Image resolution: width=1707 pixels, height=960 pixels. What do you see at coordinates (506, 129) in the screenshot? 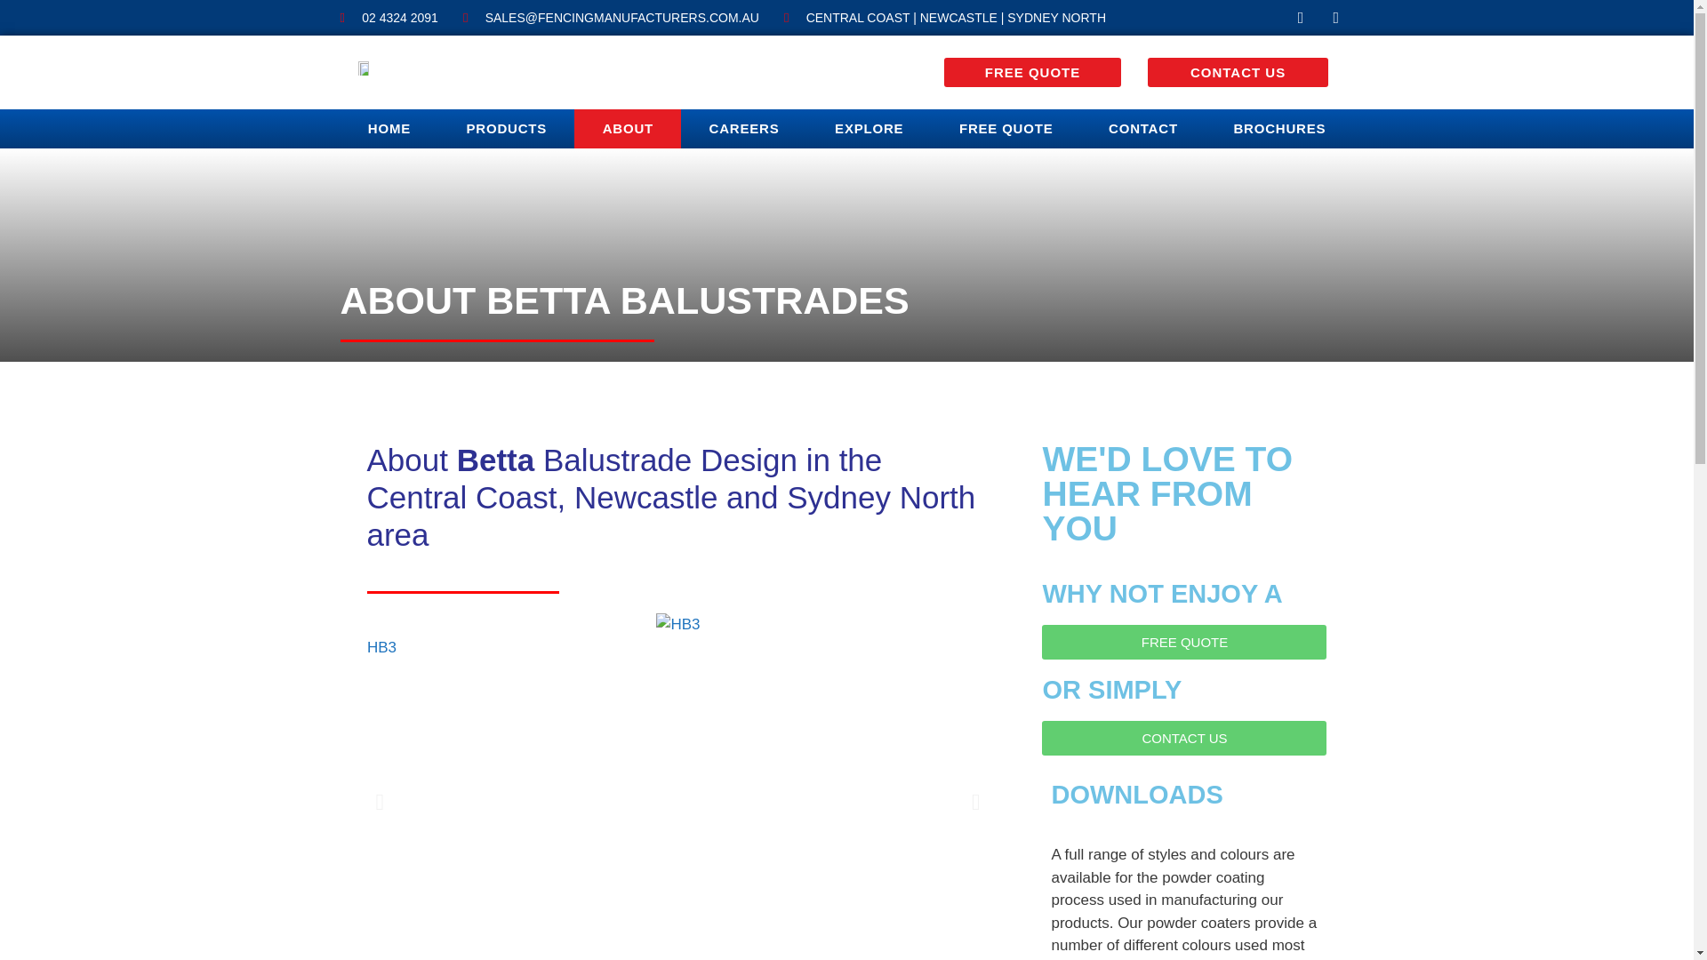
I see `PRODUCTS` at bounding box center [506, 129].